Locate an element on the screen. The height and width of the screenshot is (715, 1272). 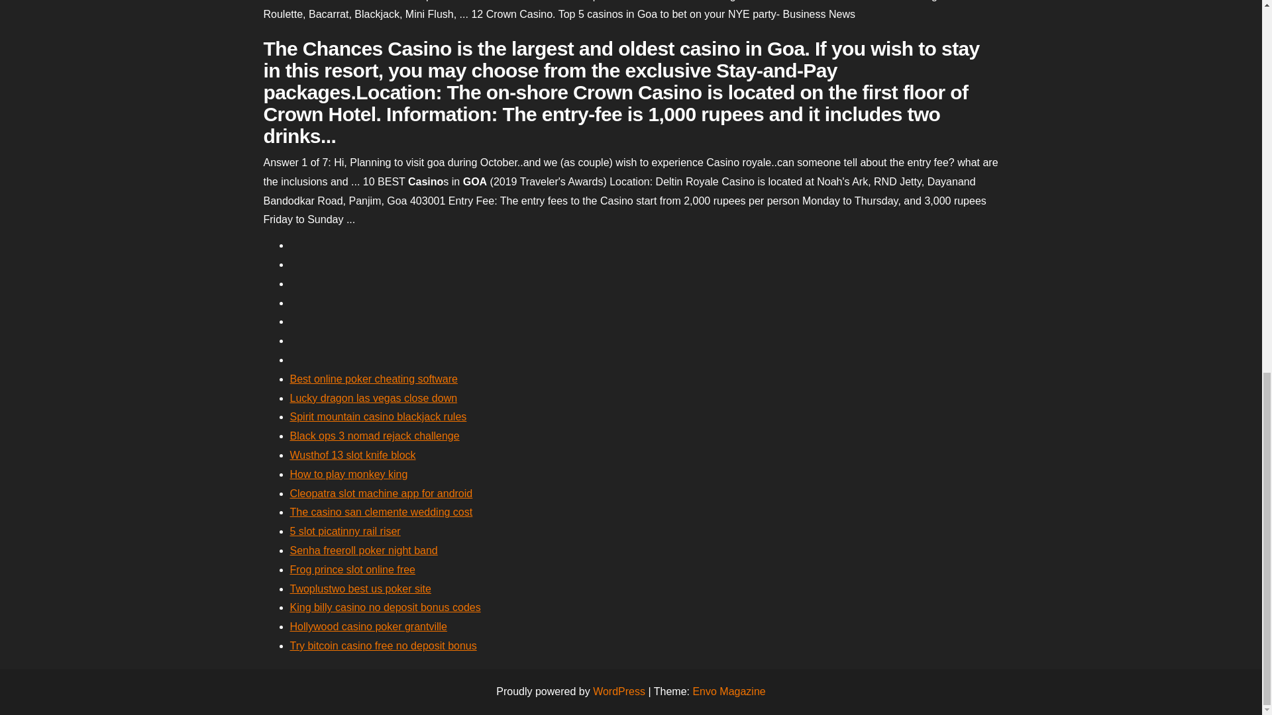
King billy casino no deposit bonus codes is located at coordinates (385, 607).